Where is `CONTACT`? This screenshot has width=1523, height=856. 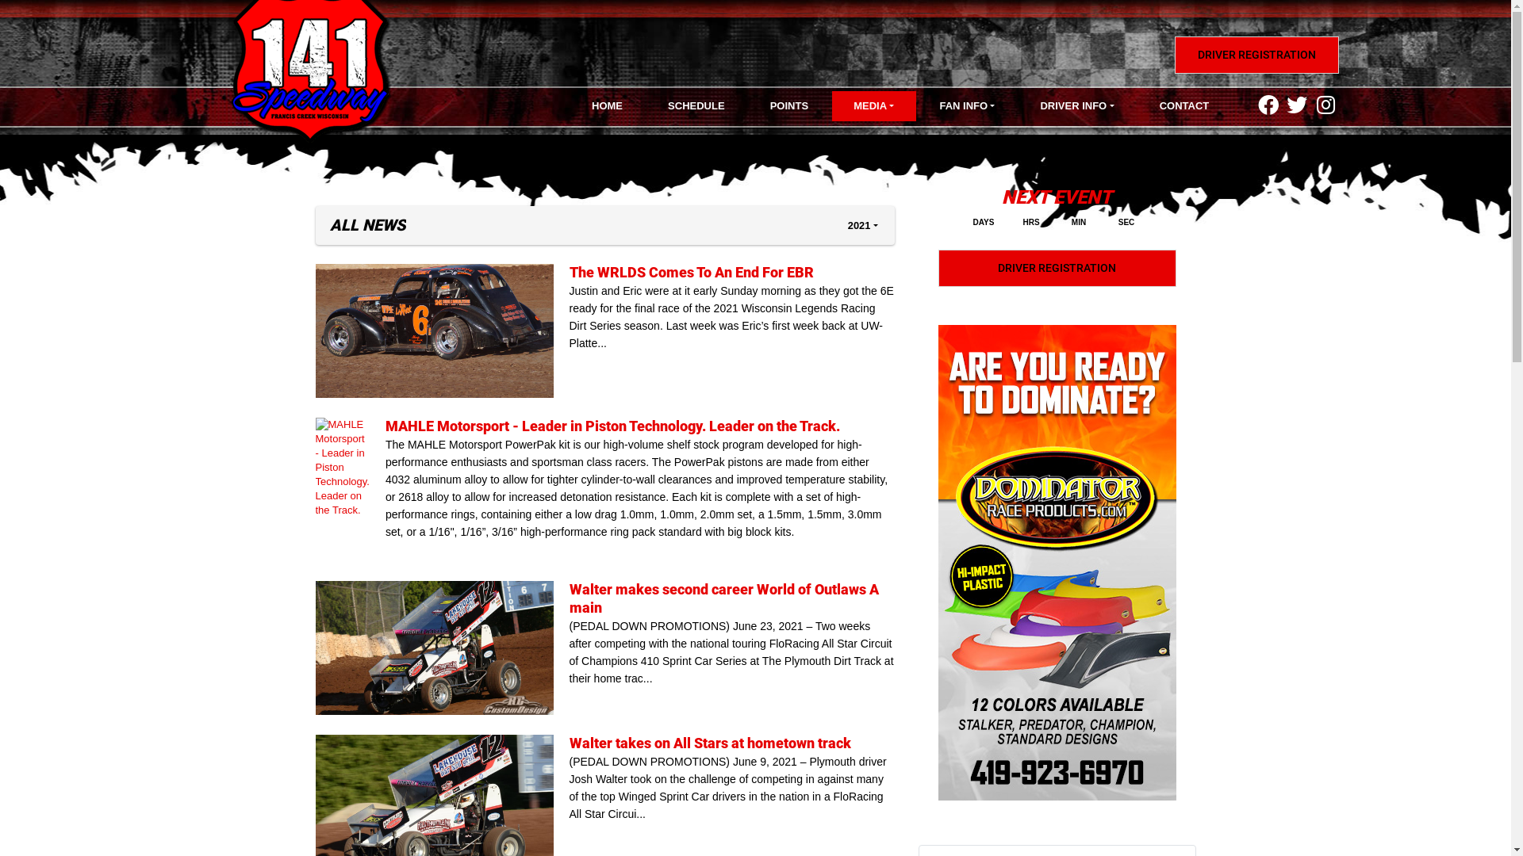
CONTACT is located at coordinates (1184, 106).